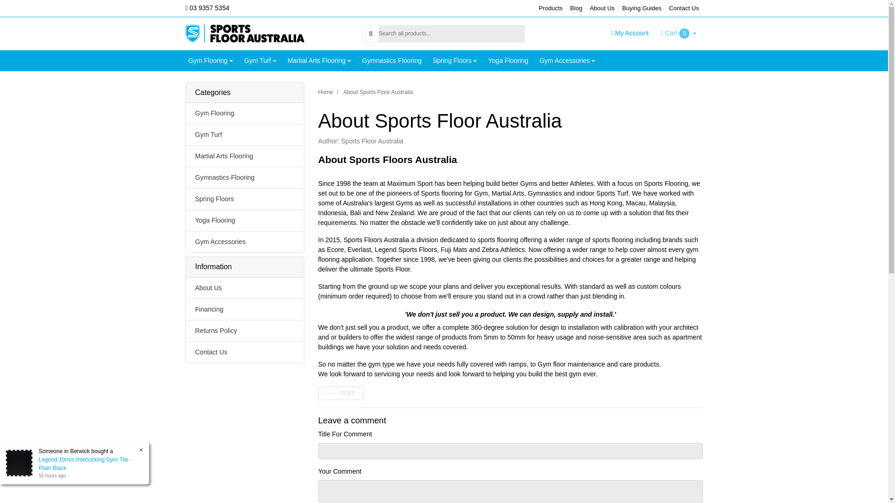 The height and width of the screenshot is (503, 895). What do you see at coordinates (642, 8) in the screenshot?
I see `Buying Guides` at bounding box center [642, 8].